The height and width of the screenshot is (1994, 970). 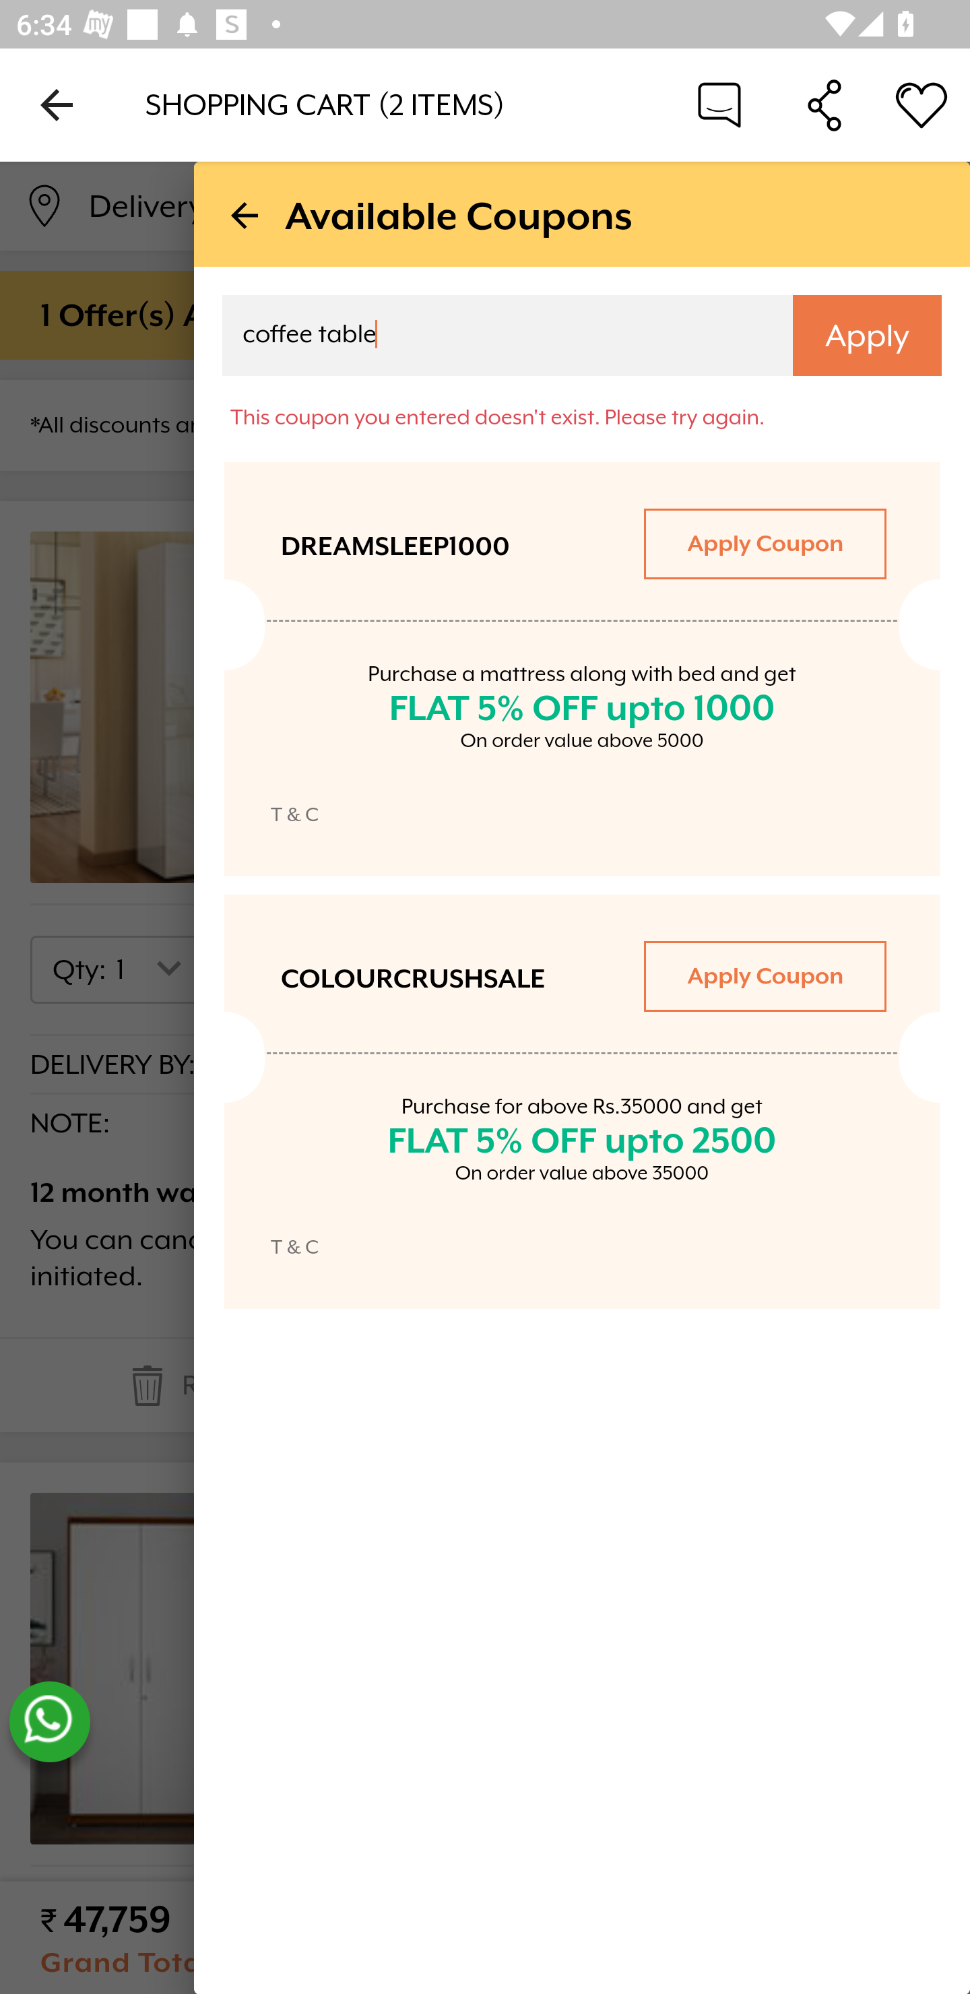 I want to click on Navigate up, so click(x=57, y=104).